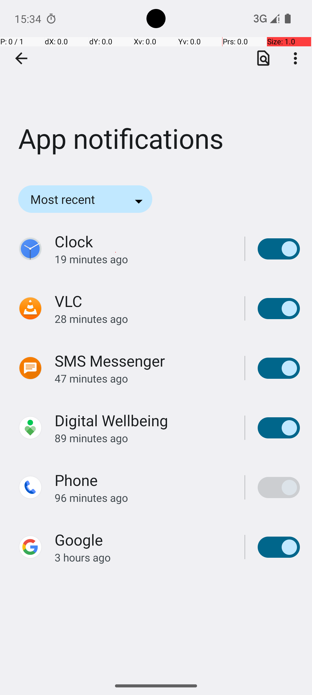  Describe the element at coordinates (143, 557) in the screenshot. I see `3 hours ago` at that location.